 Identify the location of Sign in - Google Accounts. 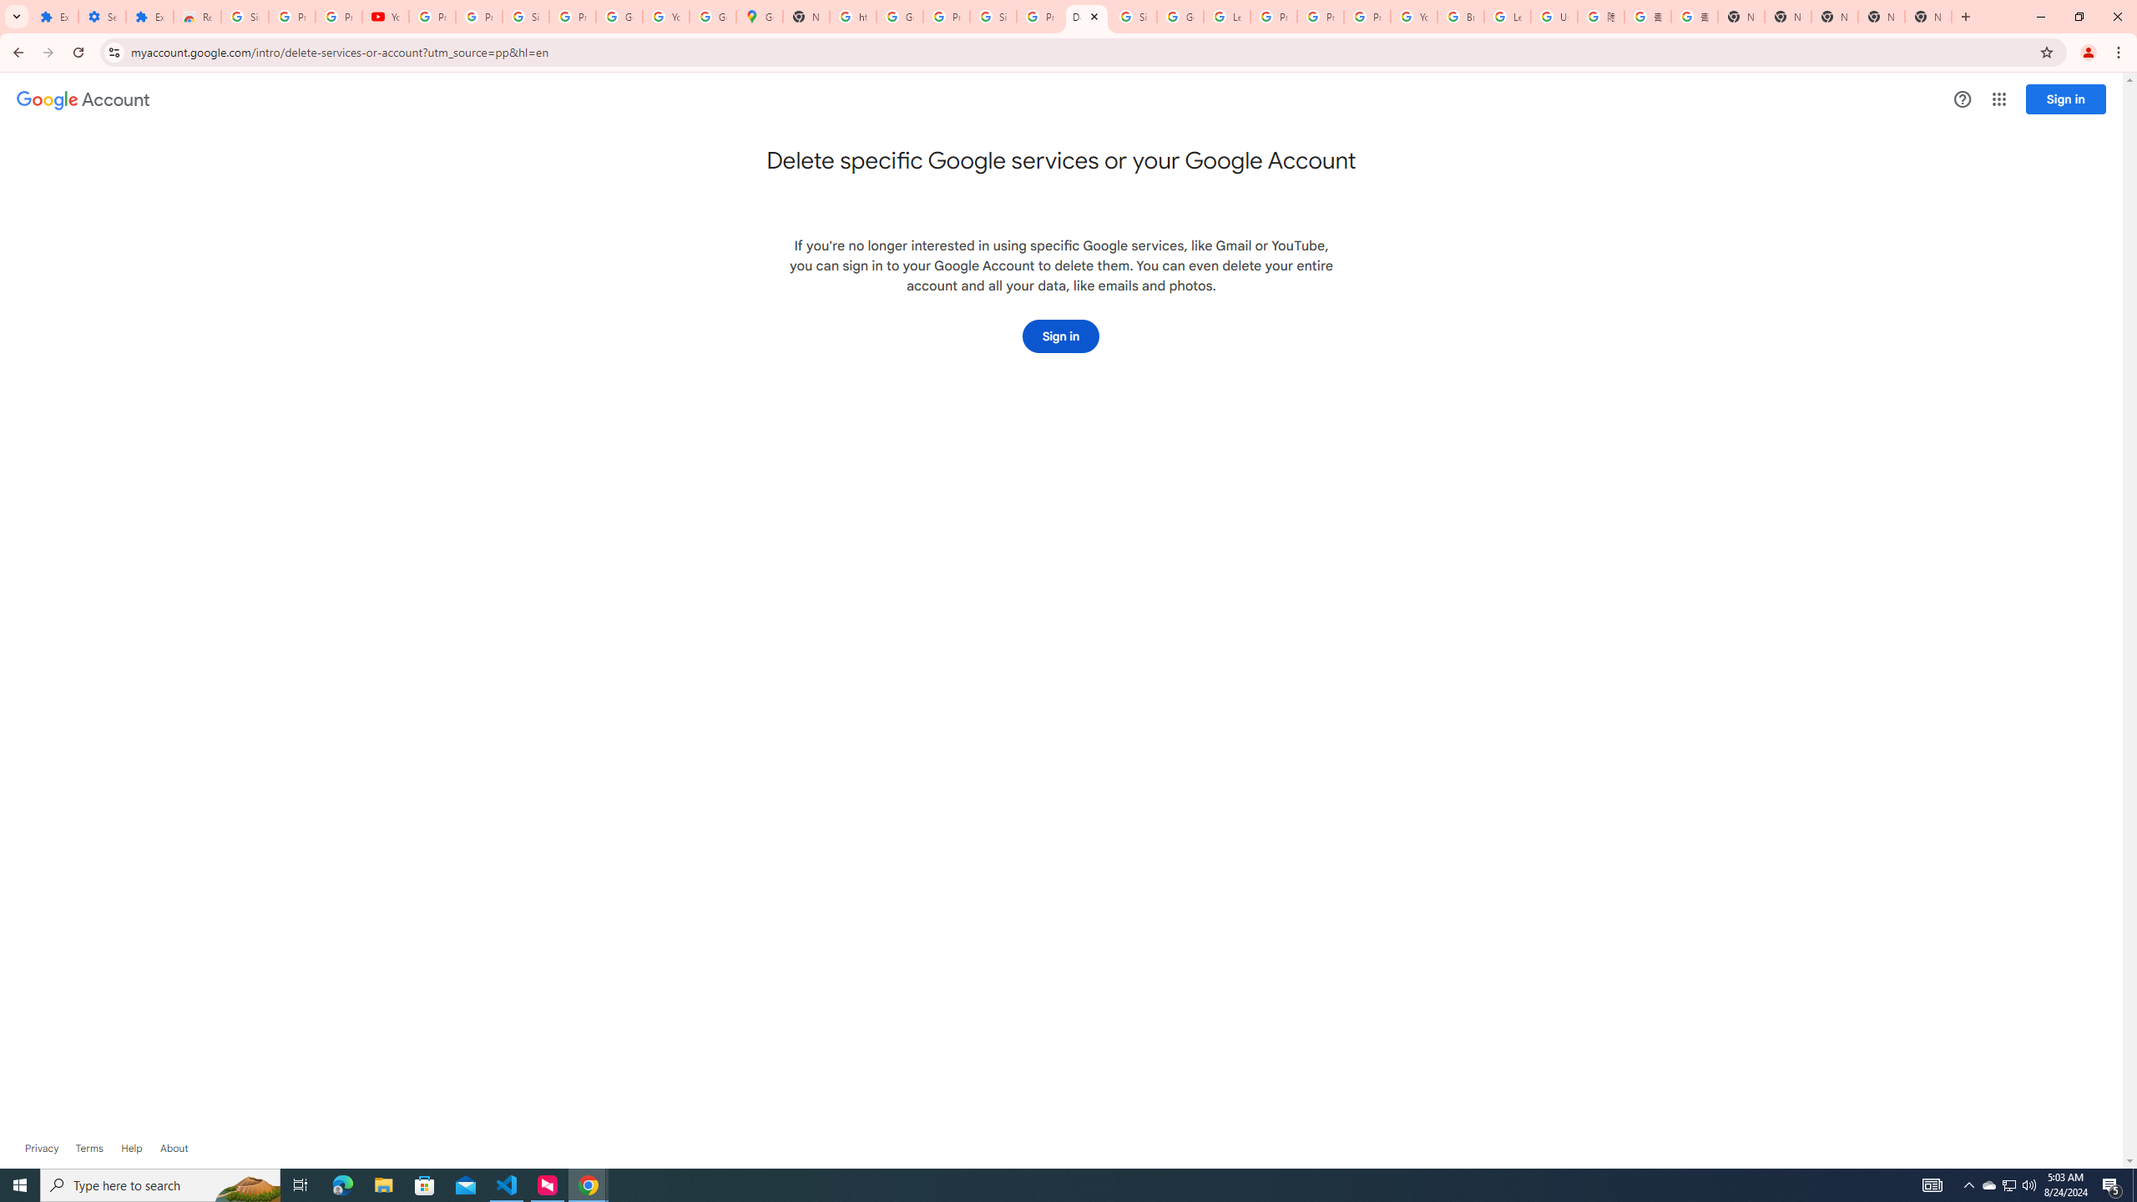
(526, 17).